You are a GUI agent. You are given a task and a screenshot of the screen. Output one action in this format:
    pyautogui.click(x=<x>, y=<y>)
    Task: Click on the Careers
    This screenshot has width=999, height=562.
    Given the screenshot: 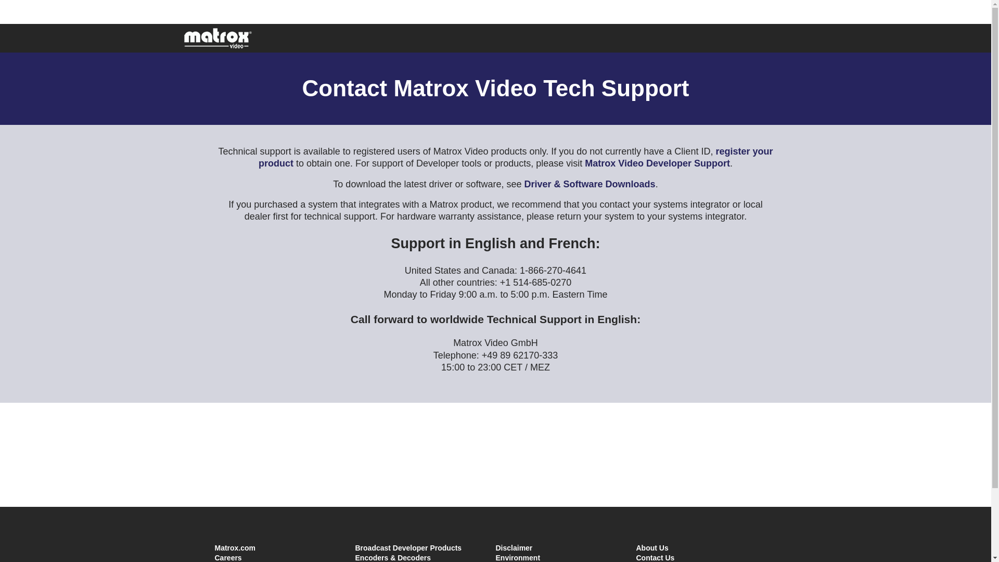 What is the action you would take?
    pyautogui.click(x=228, y=558)
    